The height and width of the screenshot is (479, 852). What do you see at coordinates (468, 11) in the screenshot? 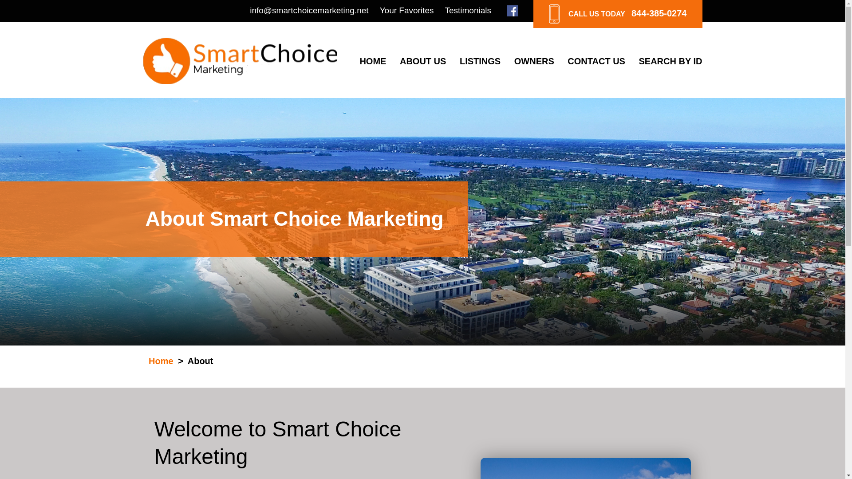
I see `Testimonials` at bounding box center [468, 11].